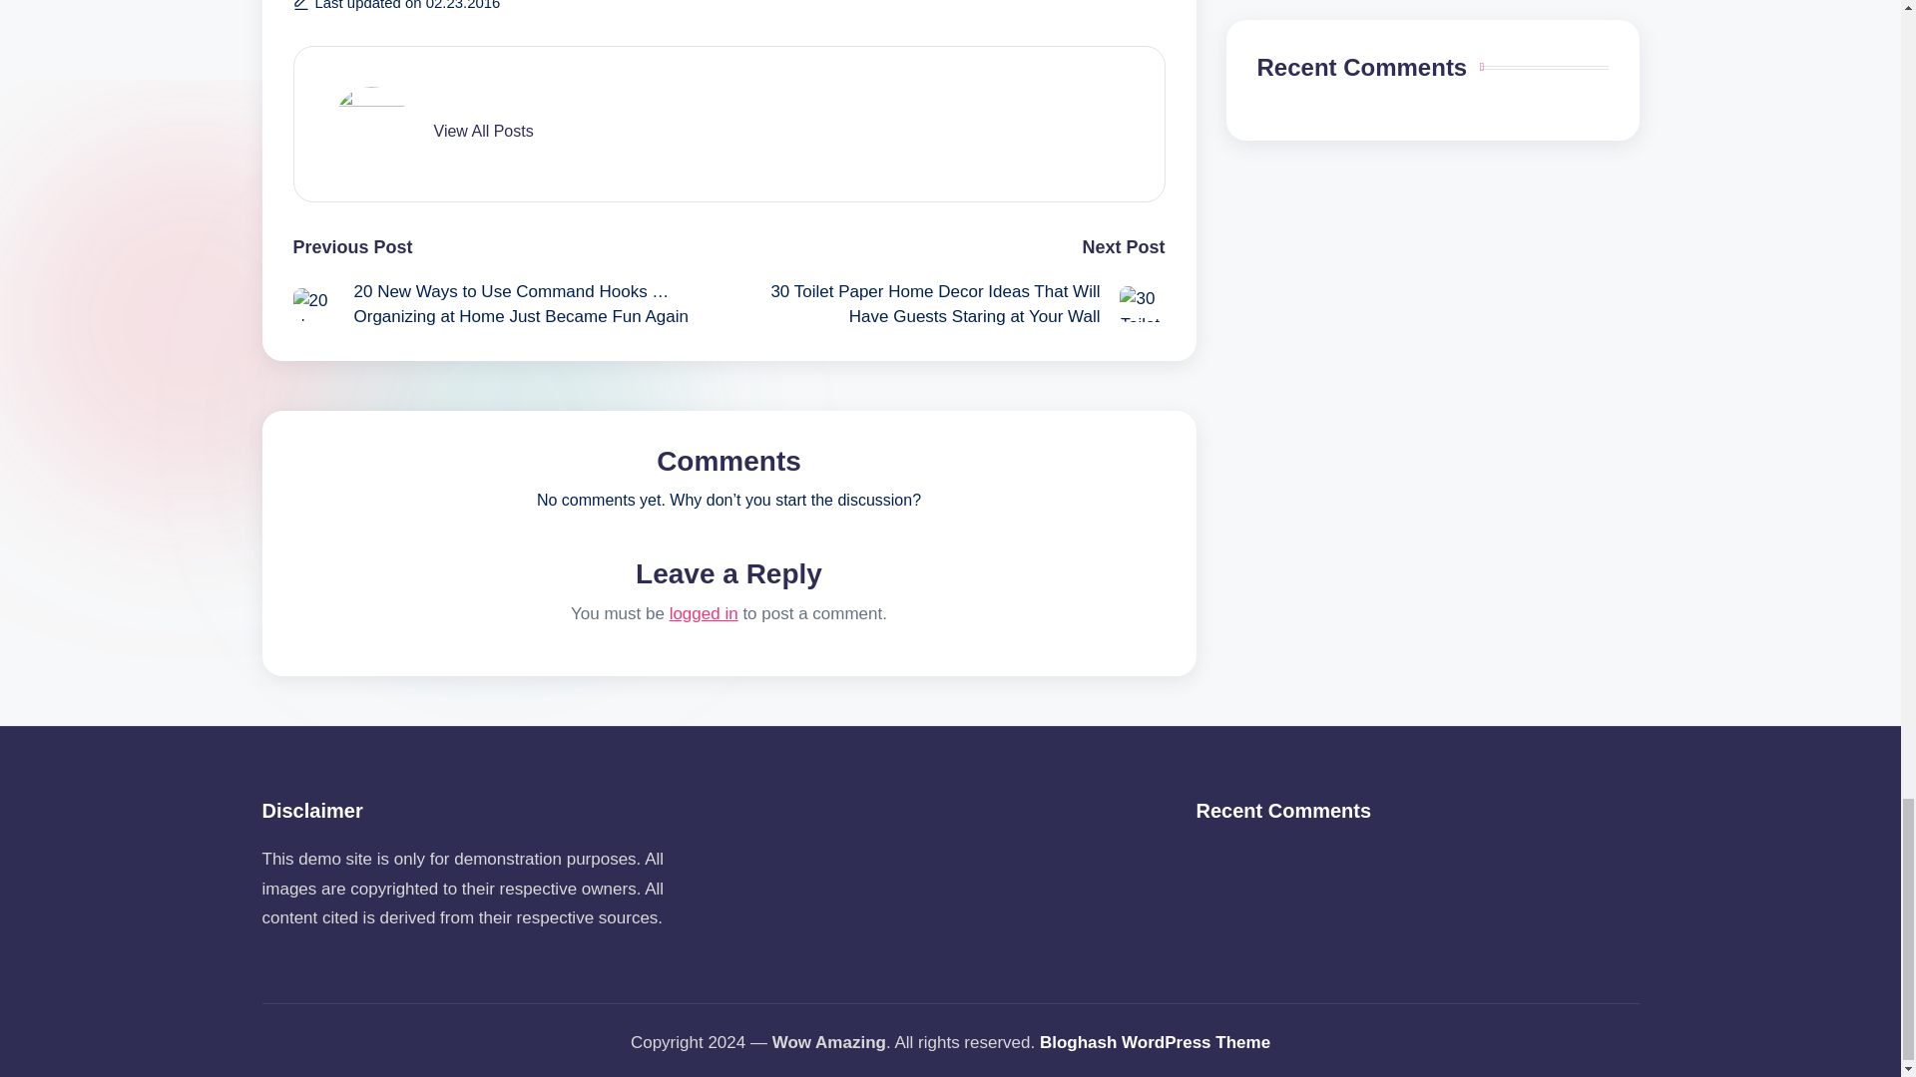 The width and height of the screenshot is (1916, 1077). I want to click on View All Posts, so click(482, 132).